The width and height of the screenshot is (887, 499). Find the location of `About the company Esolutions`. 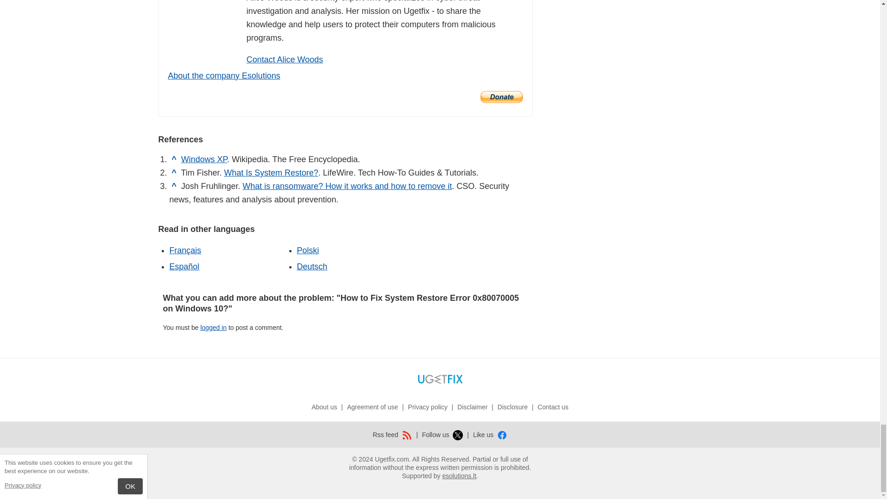

About the company Esolutions is located at coordinates (224, 76).